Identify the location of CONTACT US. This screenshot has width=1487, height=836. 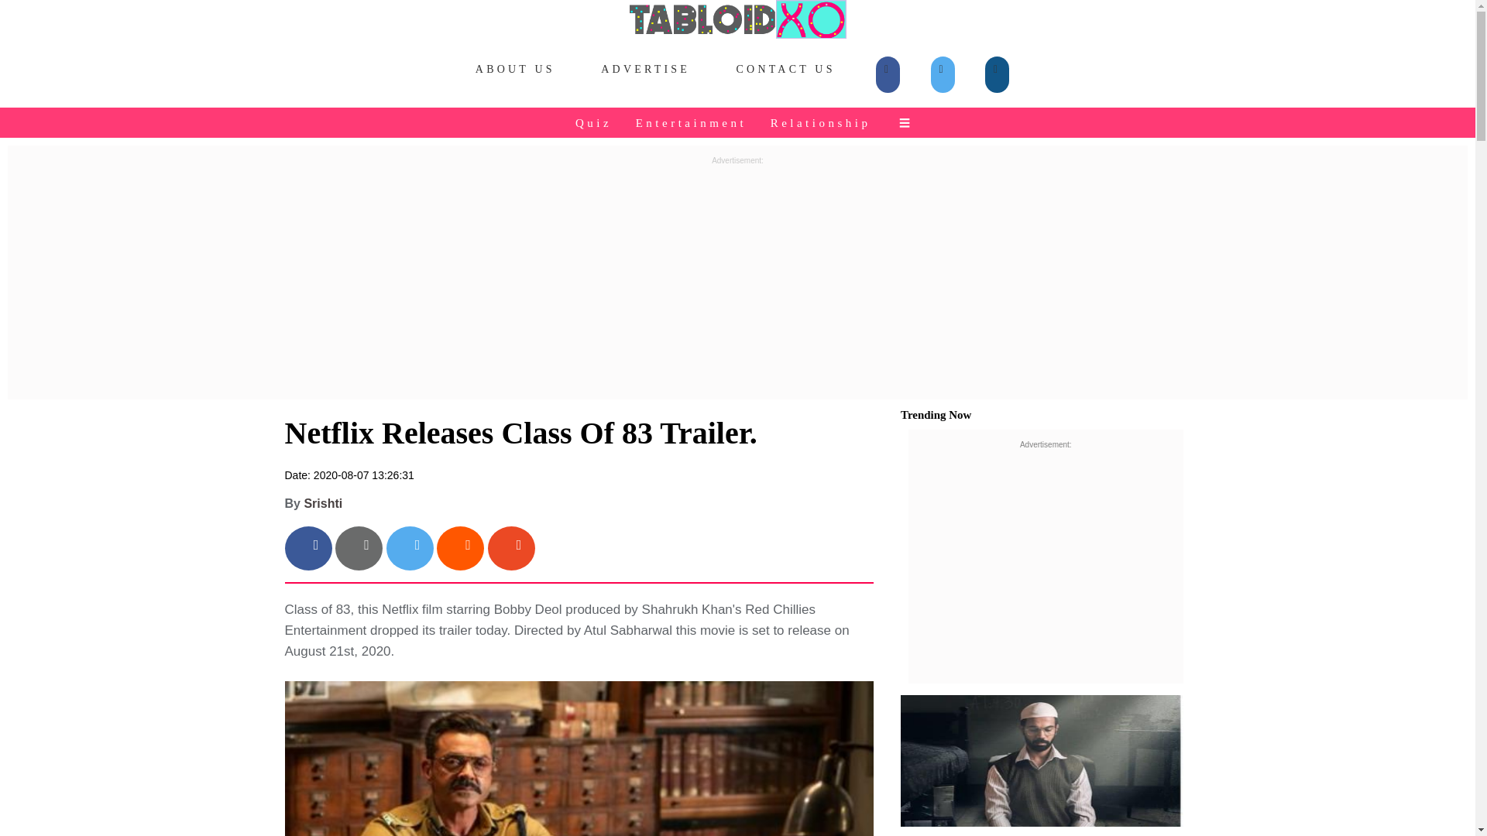
(785, 70).